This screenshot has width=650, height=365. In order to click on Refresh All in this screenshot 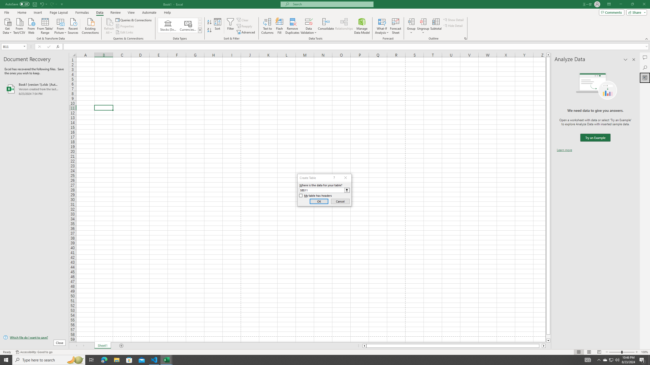, I will do `click(109, 26)`.